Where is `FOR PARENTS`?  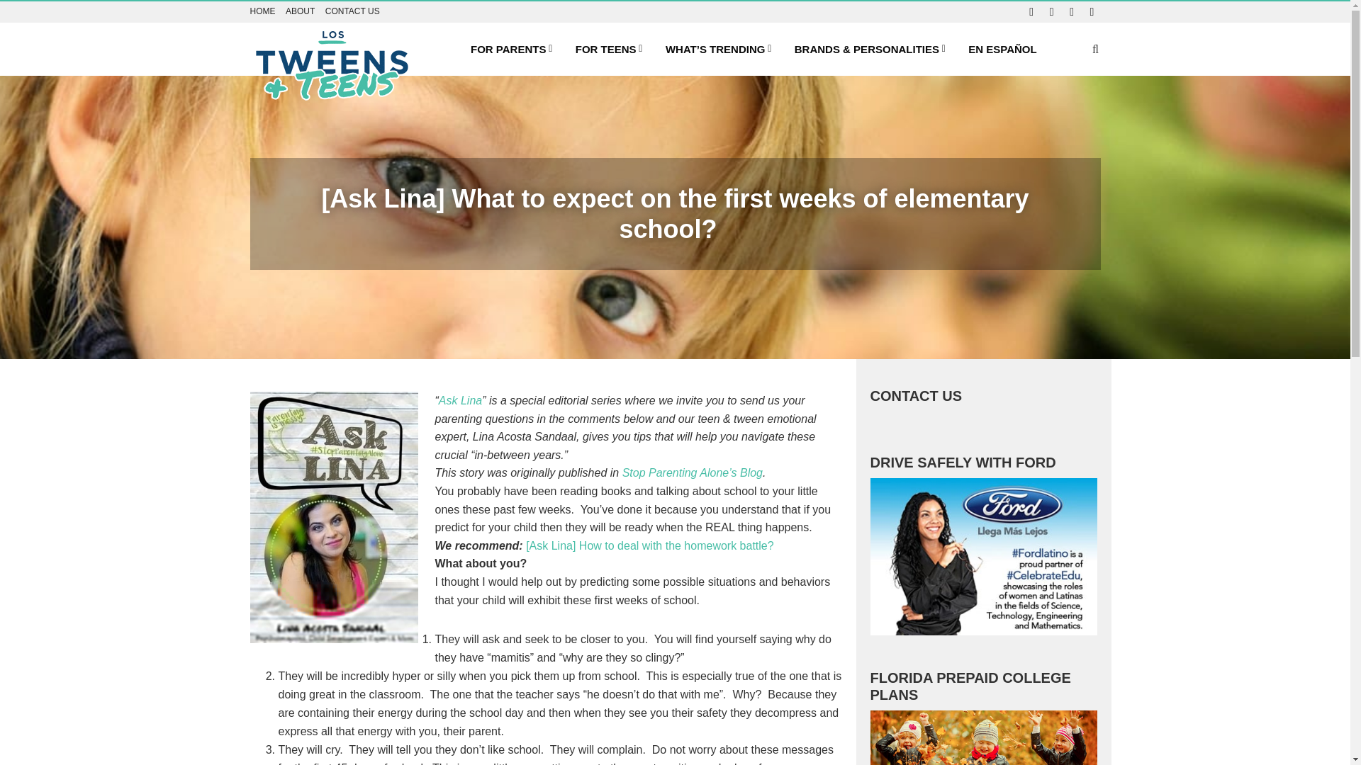
FOR PARENTS is located at coordinates (511, 50).